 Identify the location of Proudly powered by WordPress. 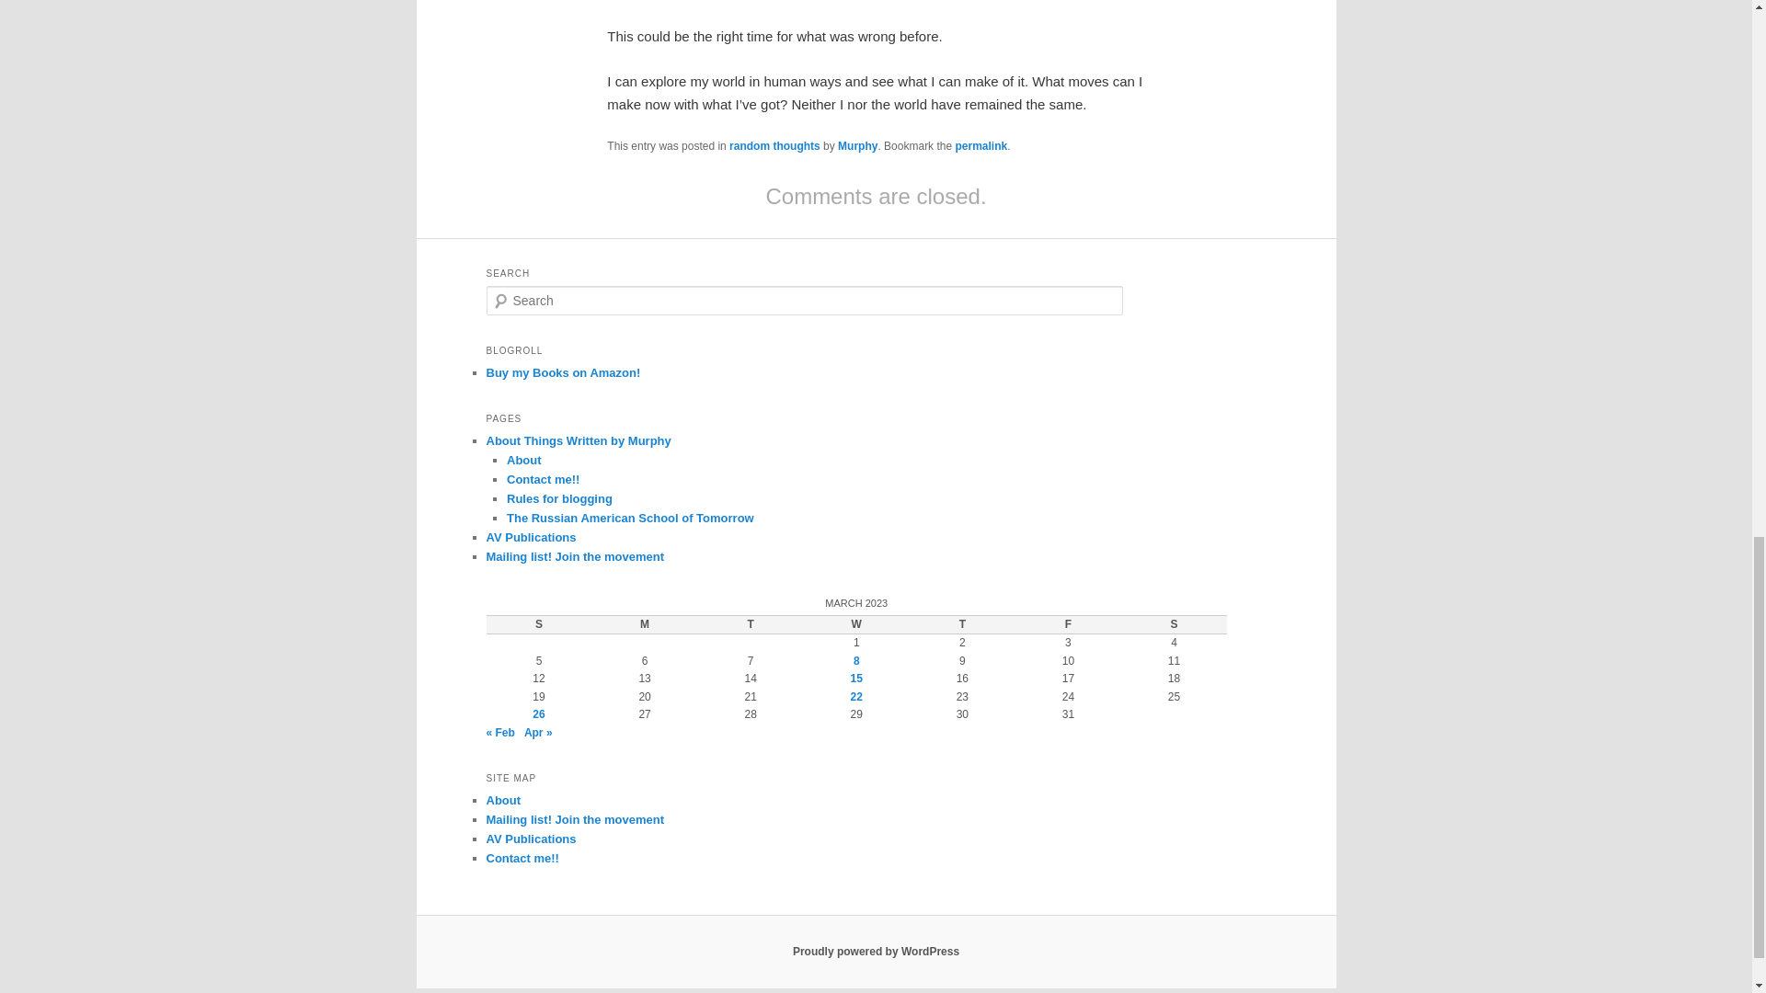
(876, 952).